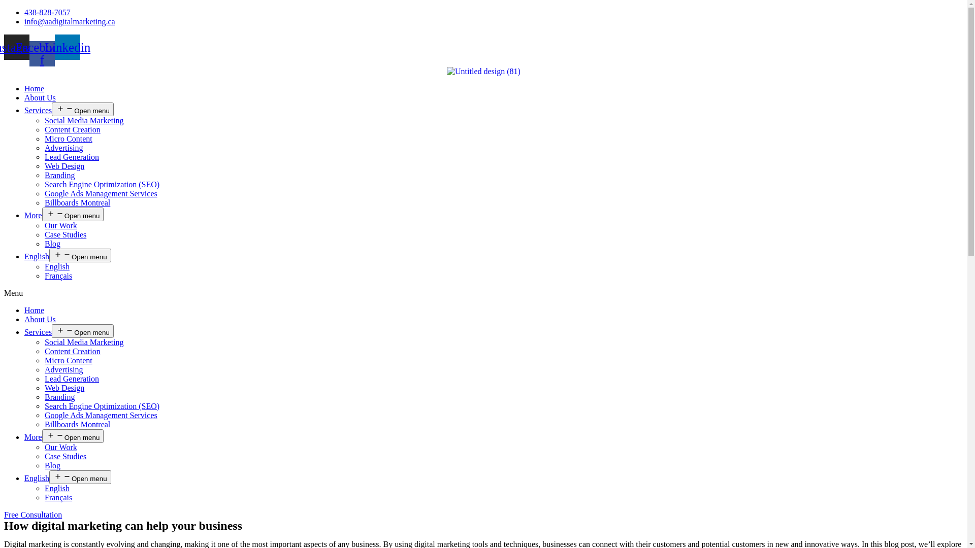 The height and width of the screenshot is (548, 975). Describe the element at coordinates (37, 478) in the screenshot. I see `English` at that location.